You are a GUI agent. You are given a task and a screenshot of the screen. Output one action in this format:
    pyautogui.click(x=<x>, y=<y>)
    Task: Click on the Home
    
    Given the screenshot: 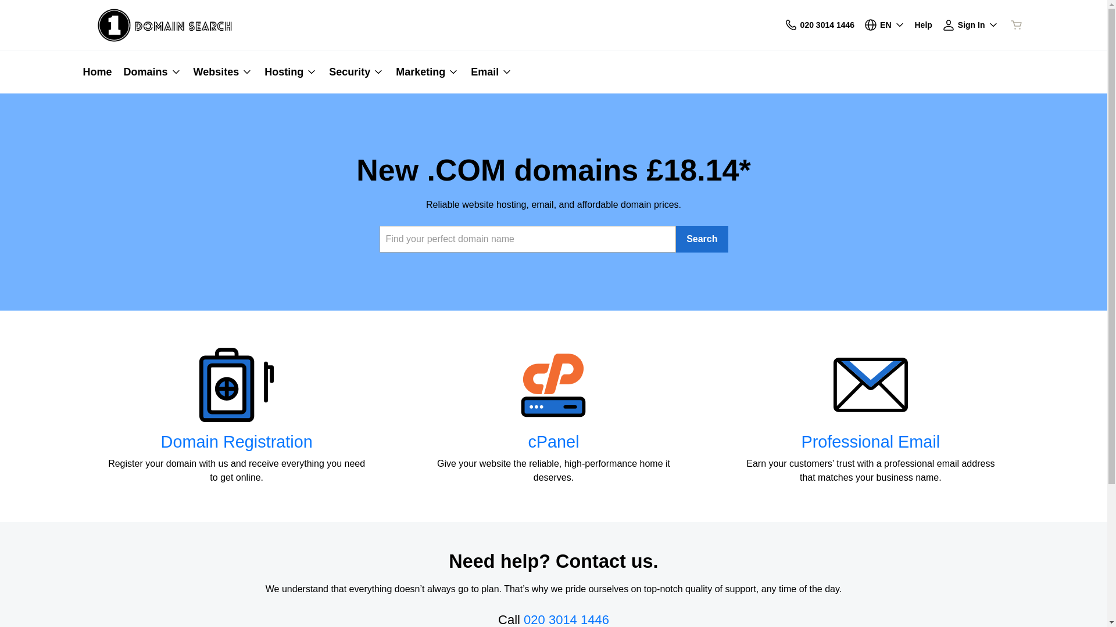 What is the action you would take?
    pyautogui.click(x=100, y=72)
    